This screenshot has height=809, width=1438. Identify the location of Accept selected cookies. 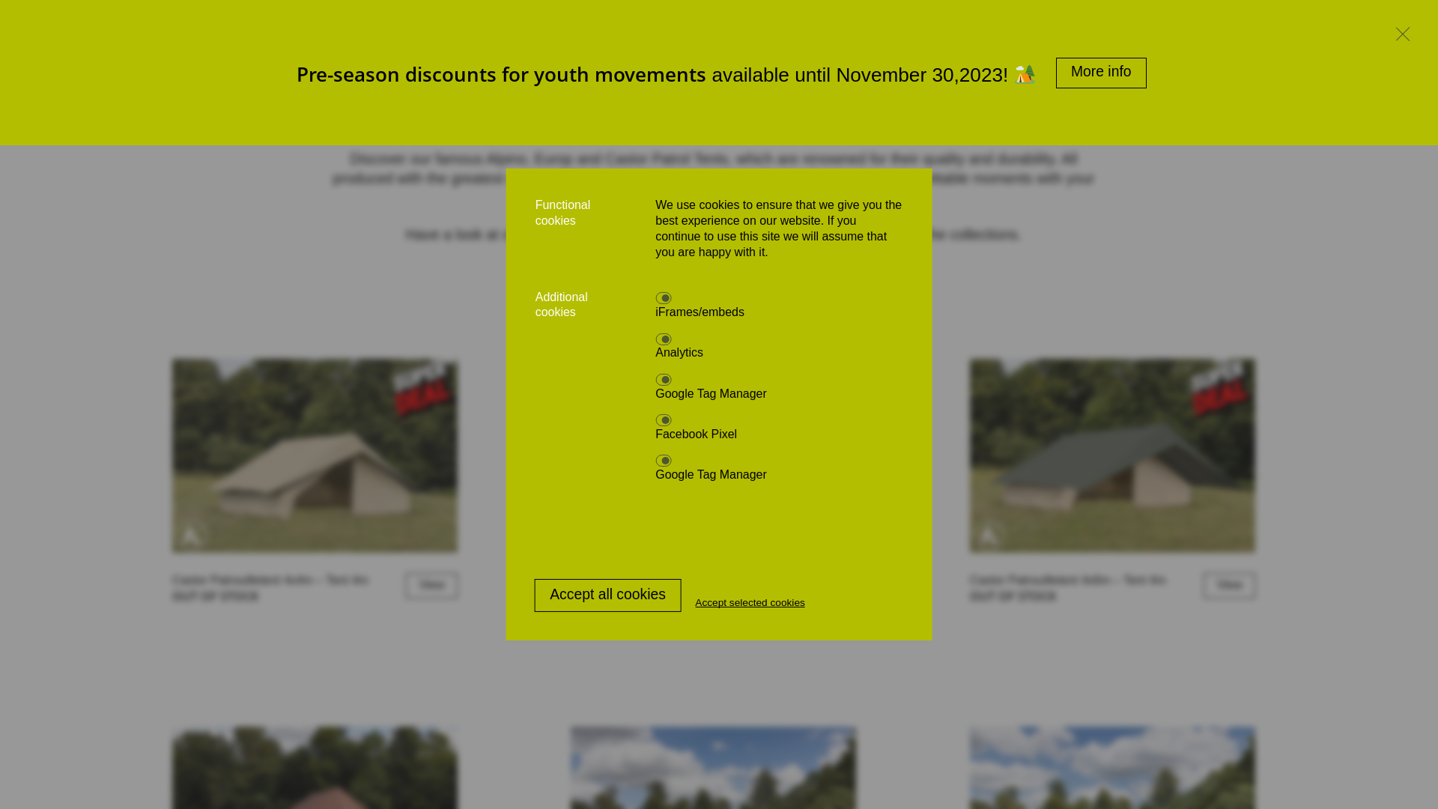
(750, 603).